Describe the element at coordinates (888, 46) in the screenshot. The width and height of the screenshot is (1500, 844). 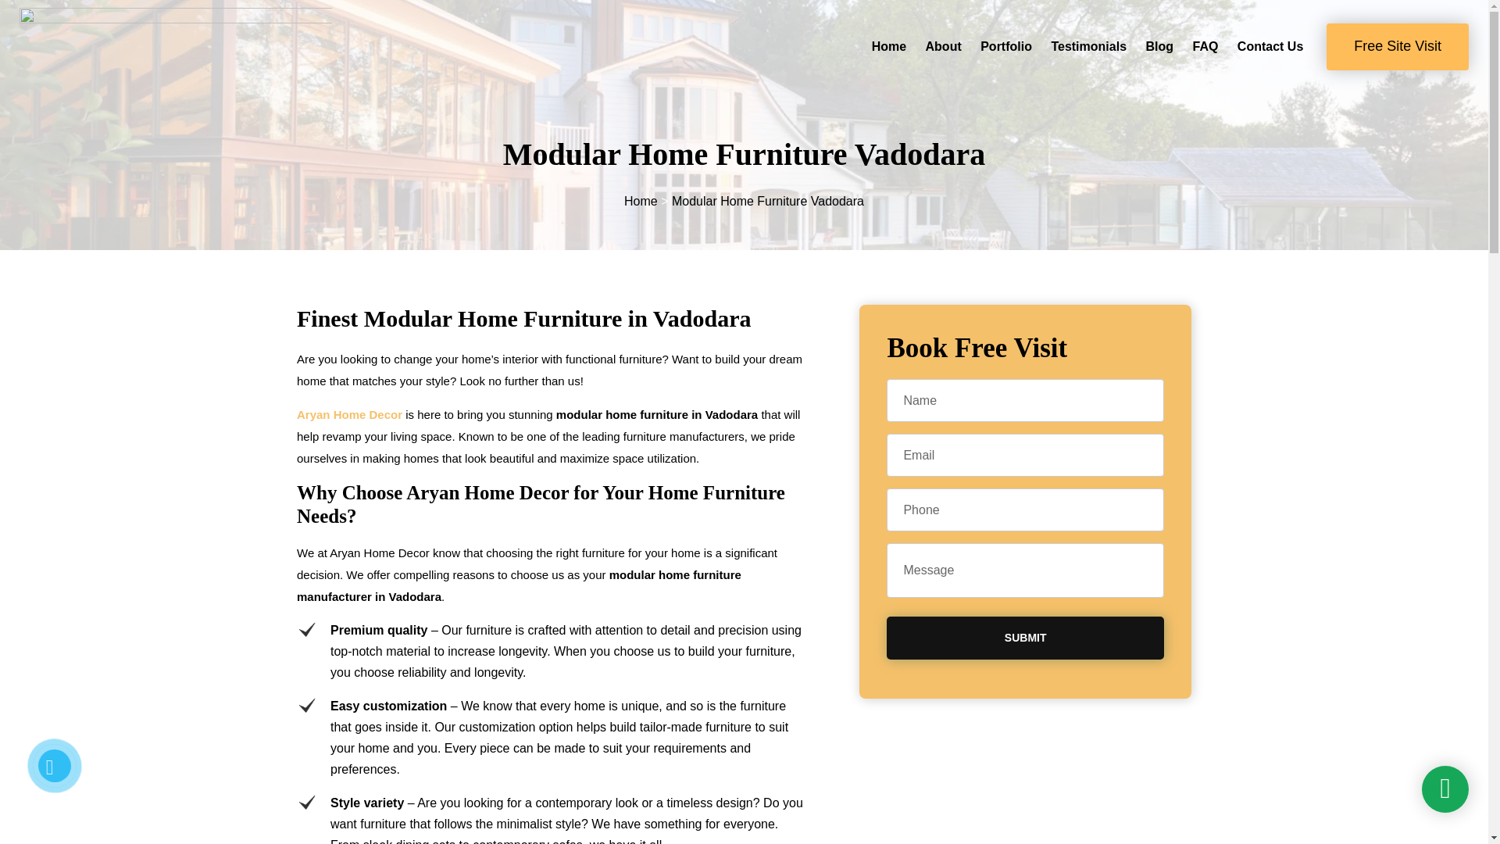
I see `Home` at that location.